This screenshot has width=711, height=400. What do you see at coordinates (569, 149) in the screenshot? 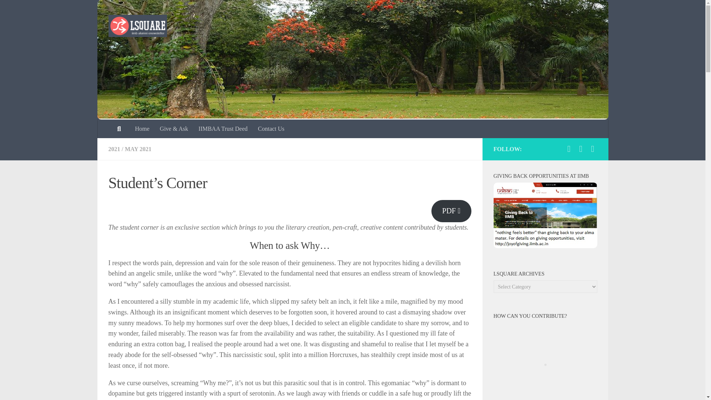
I see `Follow us on Facebook` at bounding box center [569, 149].